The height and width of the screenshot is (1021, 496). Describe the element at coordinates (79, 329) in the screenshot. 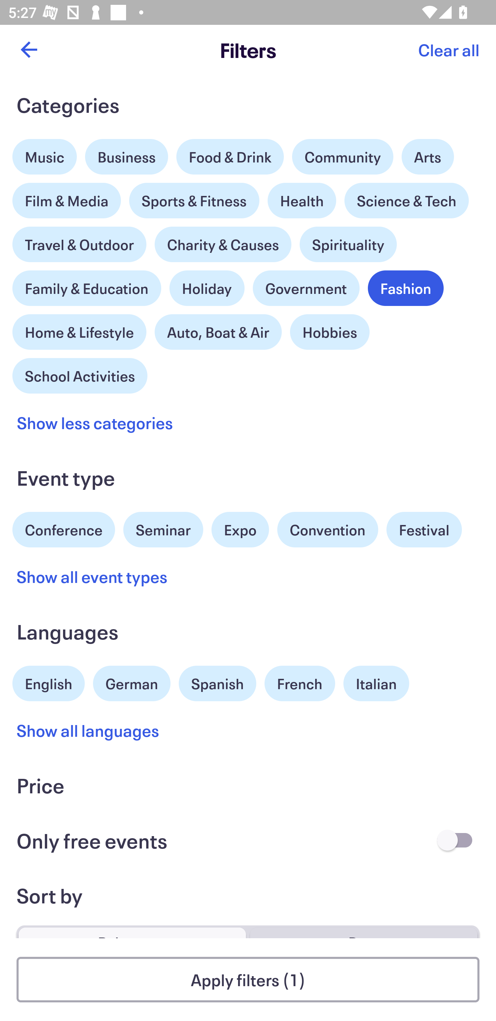

I see `Home & Lifestyle` at that location.